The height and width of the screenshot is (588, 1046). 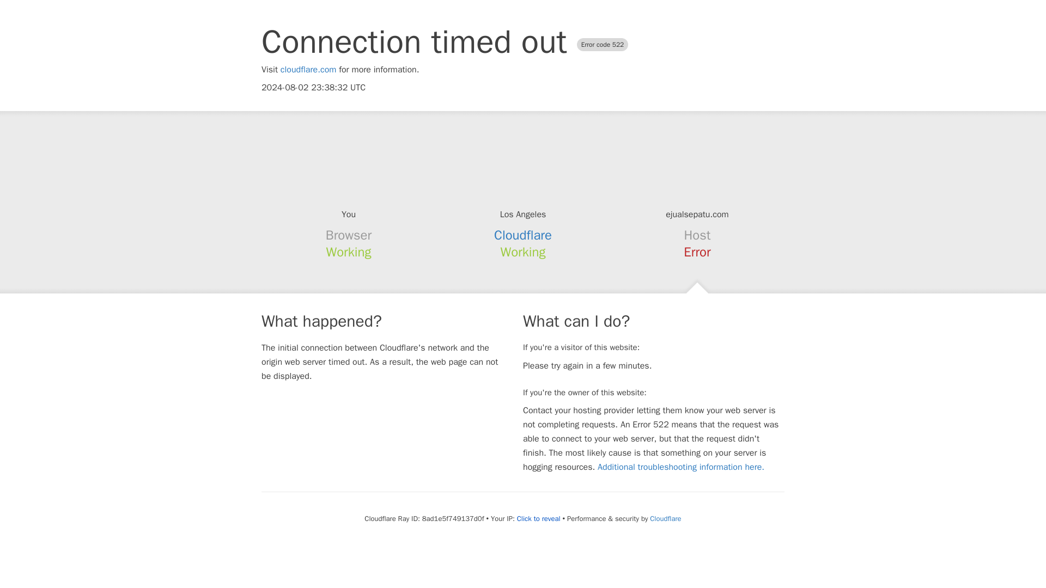 What do you see at coordinates (538, 518) in the screenshot?
I see `Click to reveal` at bounding box center [538, 518].